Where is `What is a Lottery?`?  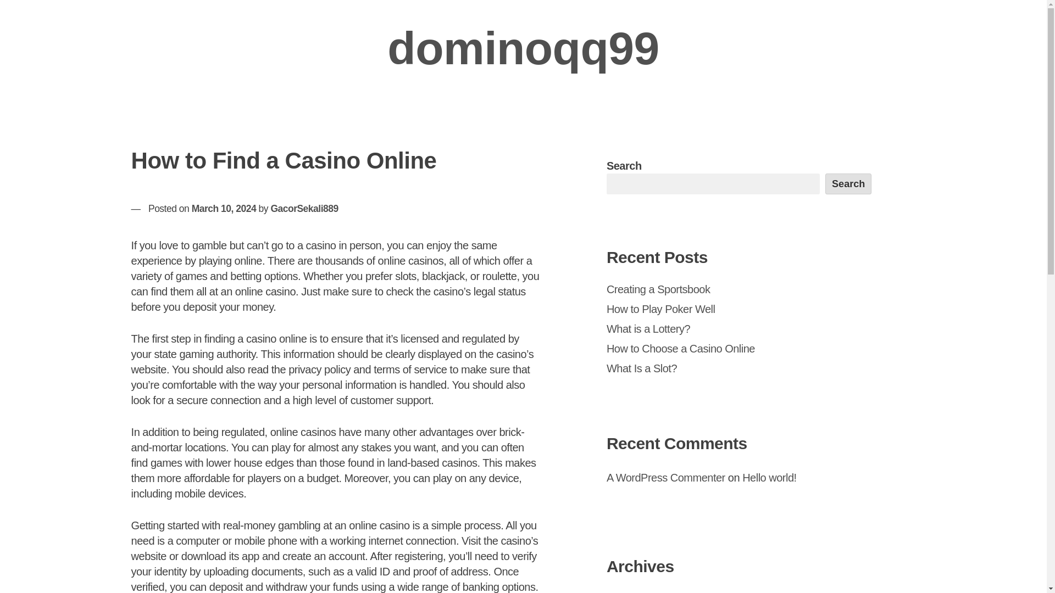 What is a Lottery? is located at coordinates (648, 328).